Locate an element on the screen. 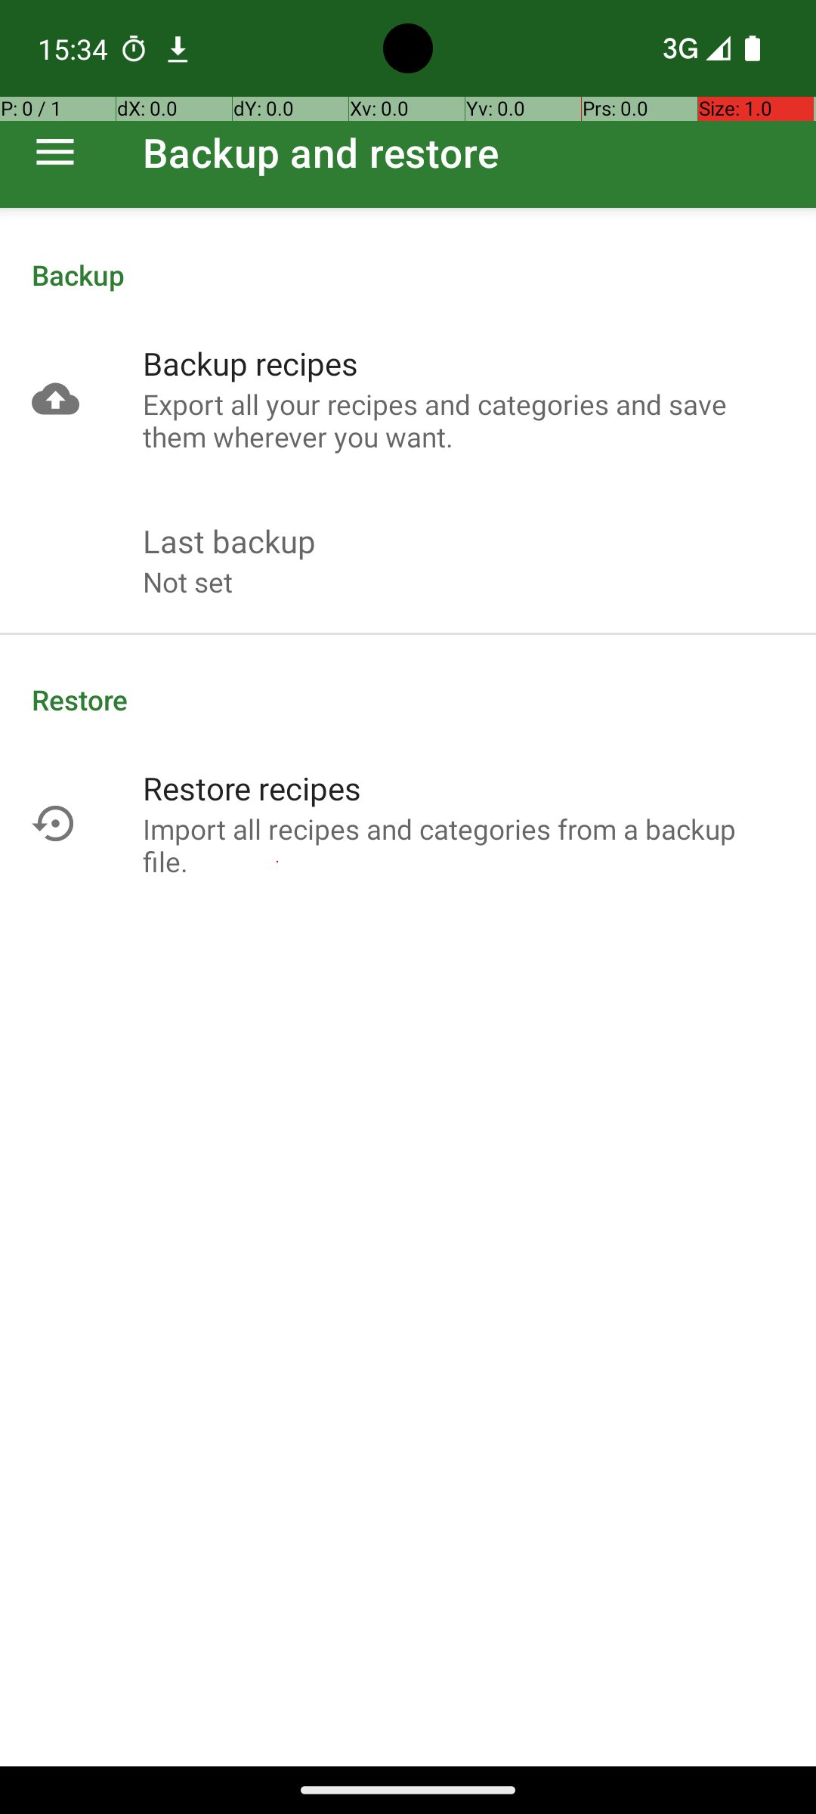 This screenshot has width=816, height=1814. Backup recipes is located at coordinates (251, 363).